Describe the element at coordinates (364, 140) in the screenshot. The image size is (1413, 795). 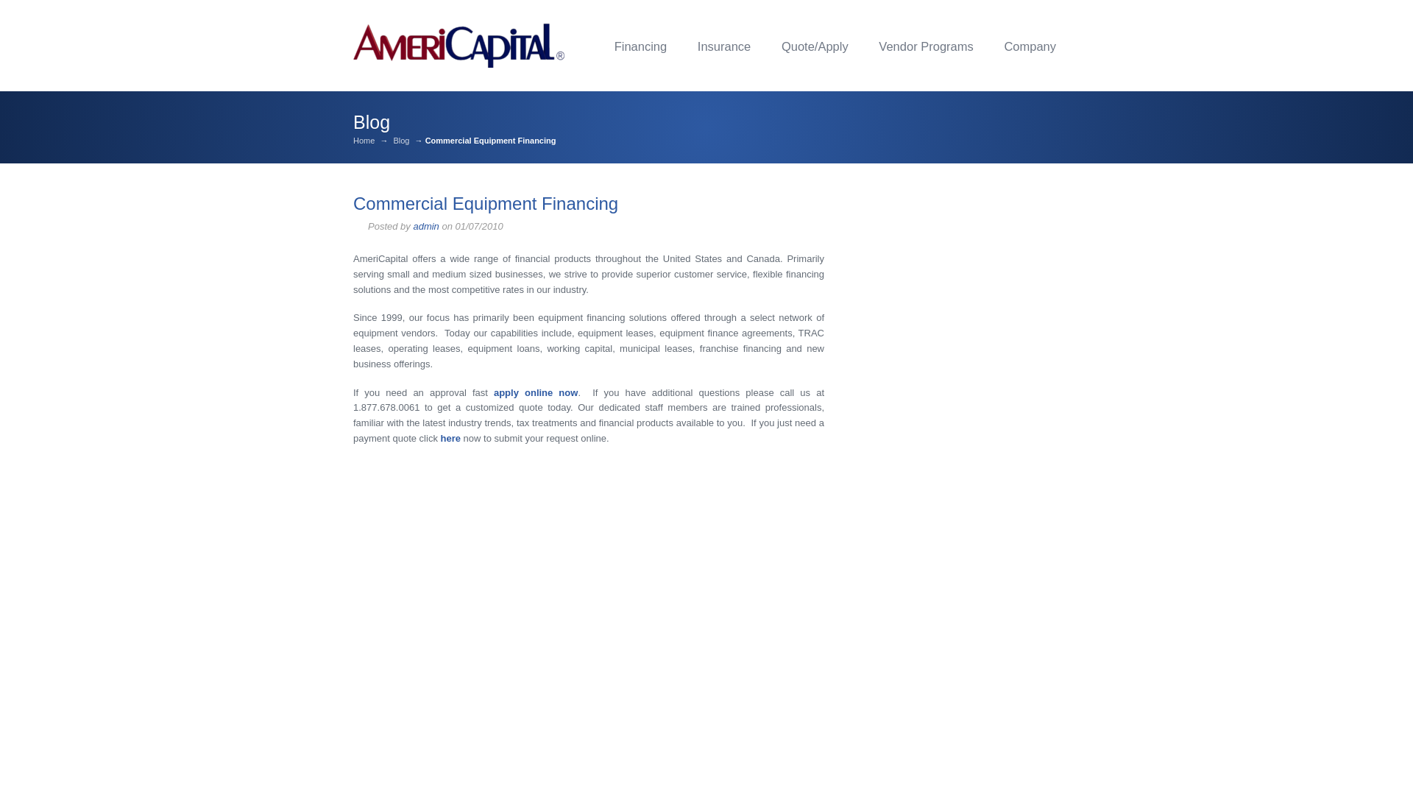
I see `Home` at that location.